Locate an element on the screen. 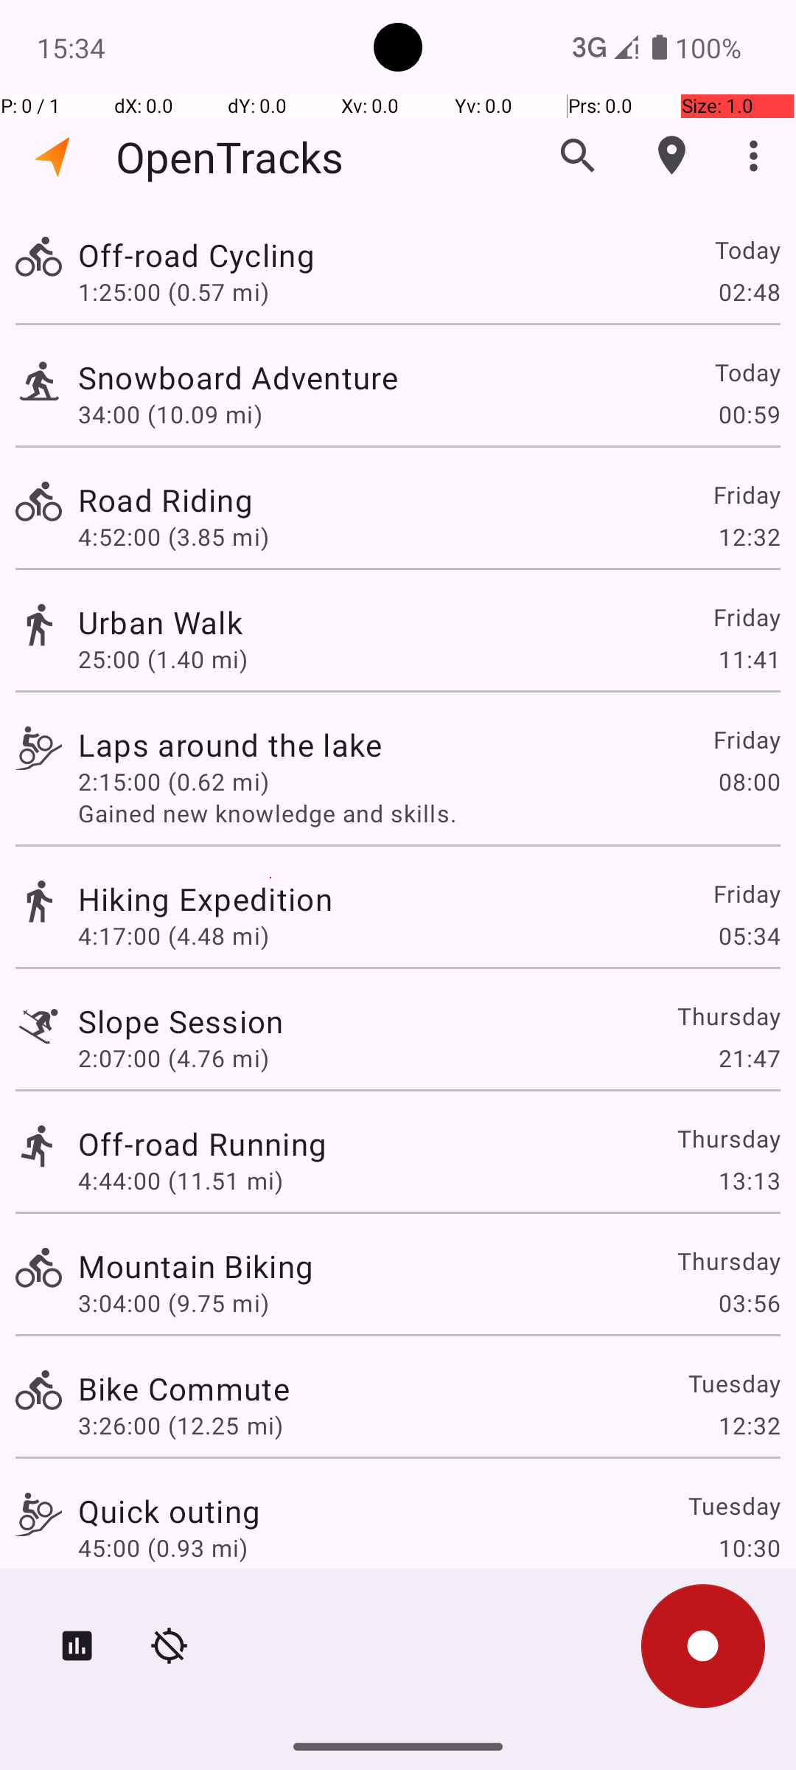 The width and height of the screenshot is (796, 1770). 10:30 is located at coordinates (749, 1547).